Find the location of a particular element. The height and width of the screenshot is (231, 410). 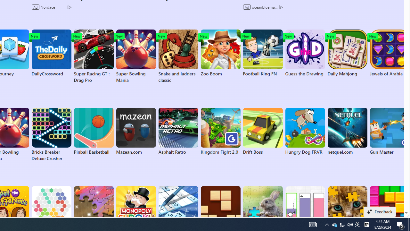

DailyCrossword is located at coordinates (51, 53).